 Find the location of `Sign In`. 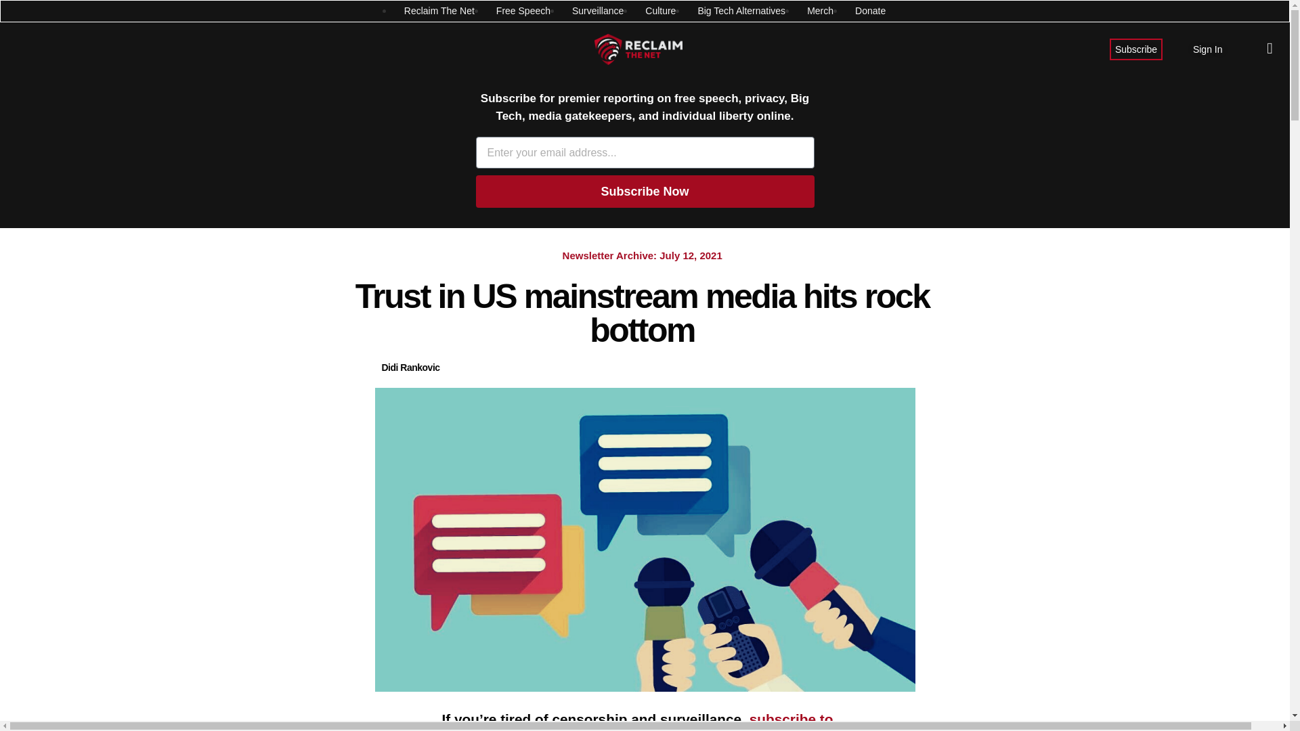

Sign In is located at coordinates (1208, 49).